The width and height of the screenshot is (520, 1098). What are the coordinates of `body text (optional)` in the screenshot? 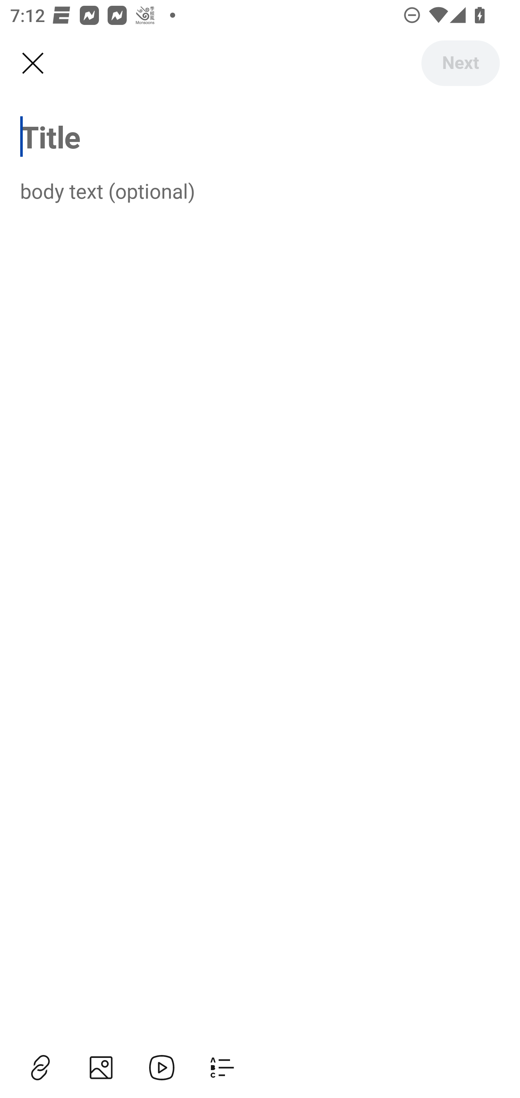 It's located at (260, 190).